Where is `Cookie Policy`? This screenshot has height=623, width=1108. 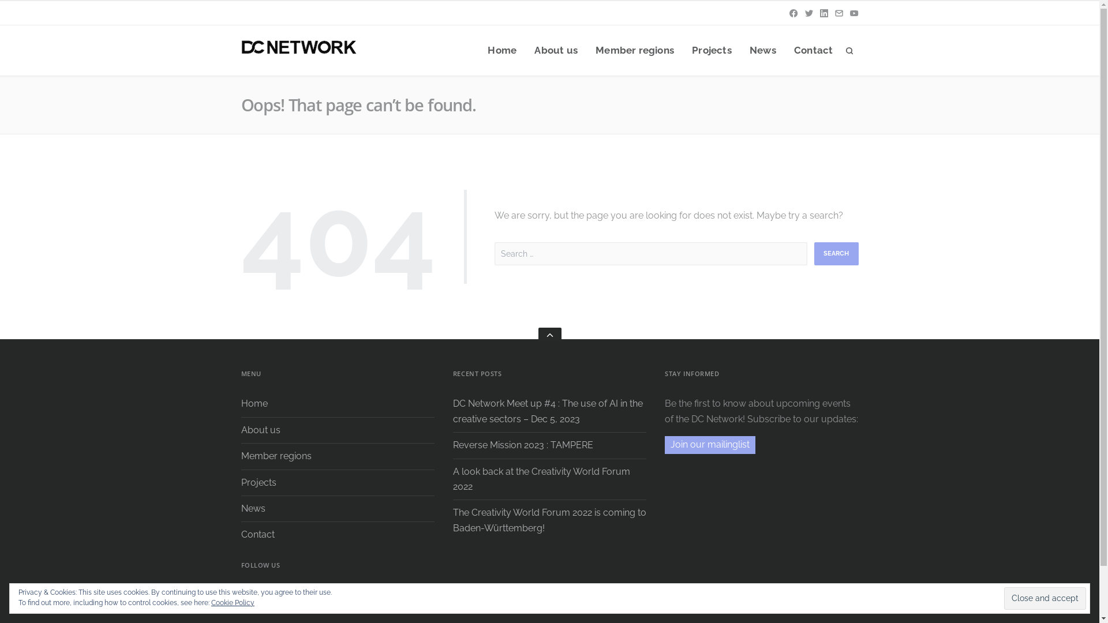 Cookie Policy is located at coordinates (233, 603).